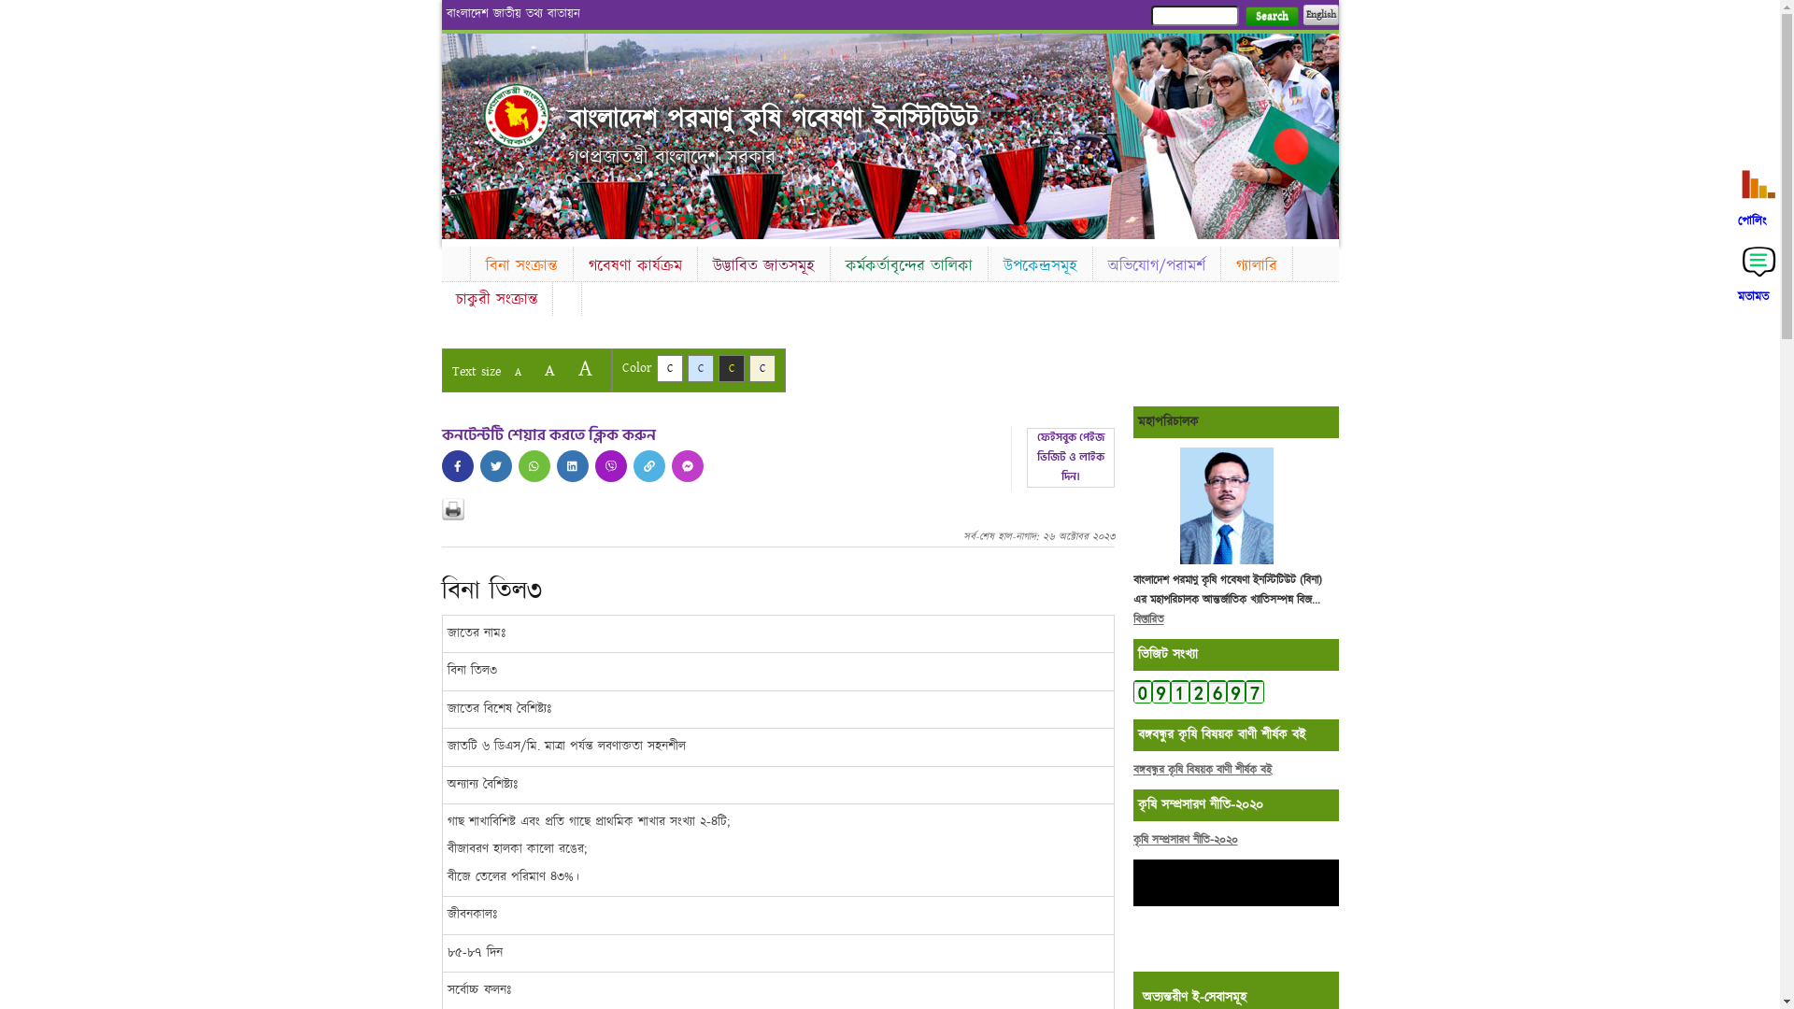 This screenshot has width=1794, height=1009. What do you see at coordinates (517, 116) in the screenshot?
I see `Home` at bounding box center [517, 116].